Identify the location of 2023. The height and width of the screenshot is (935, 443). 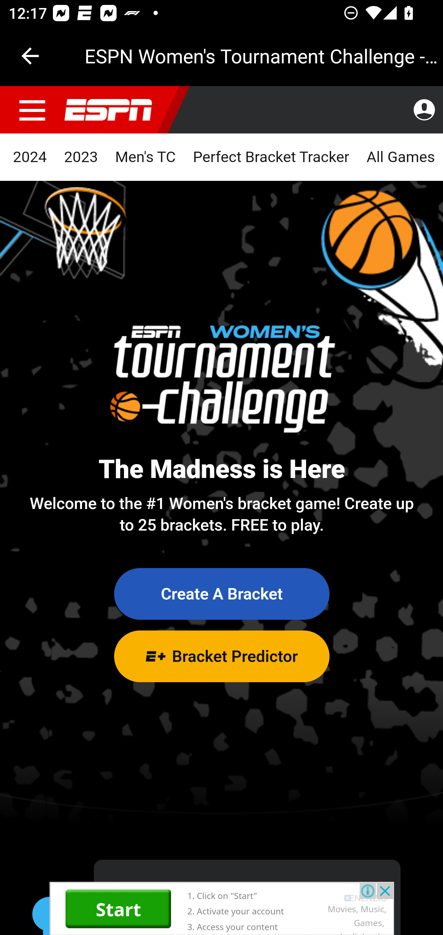
(81, 157).